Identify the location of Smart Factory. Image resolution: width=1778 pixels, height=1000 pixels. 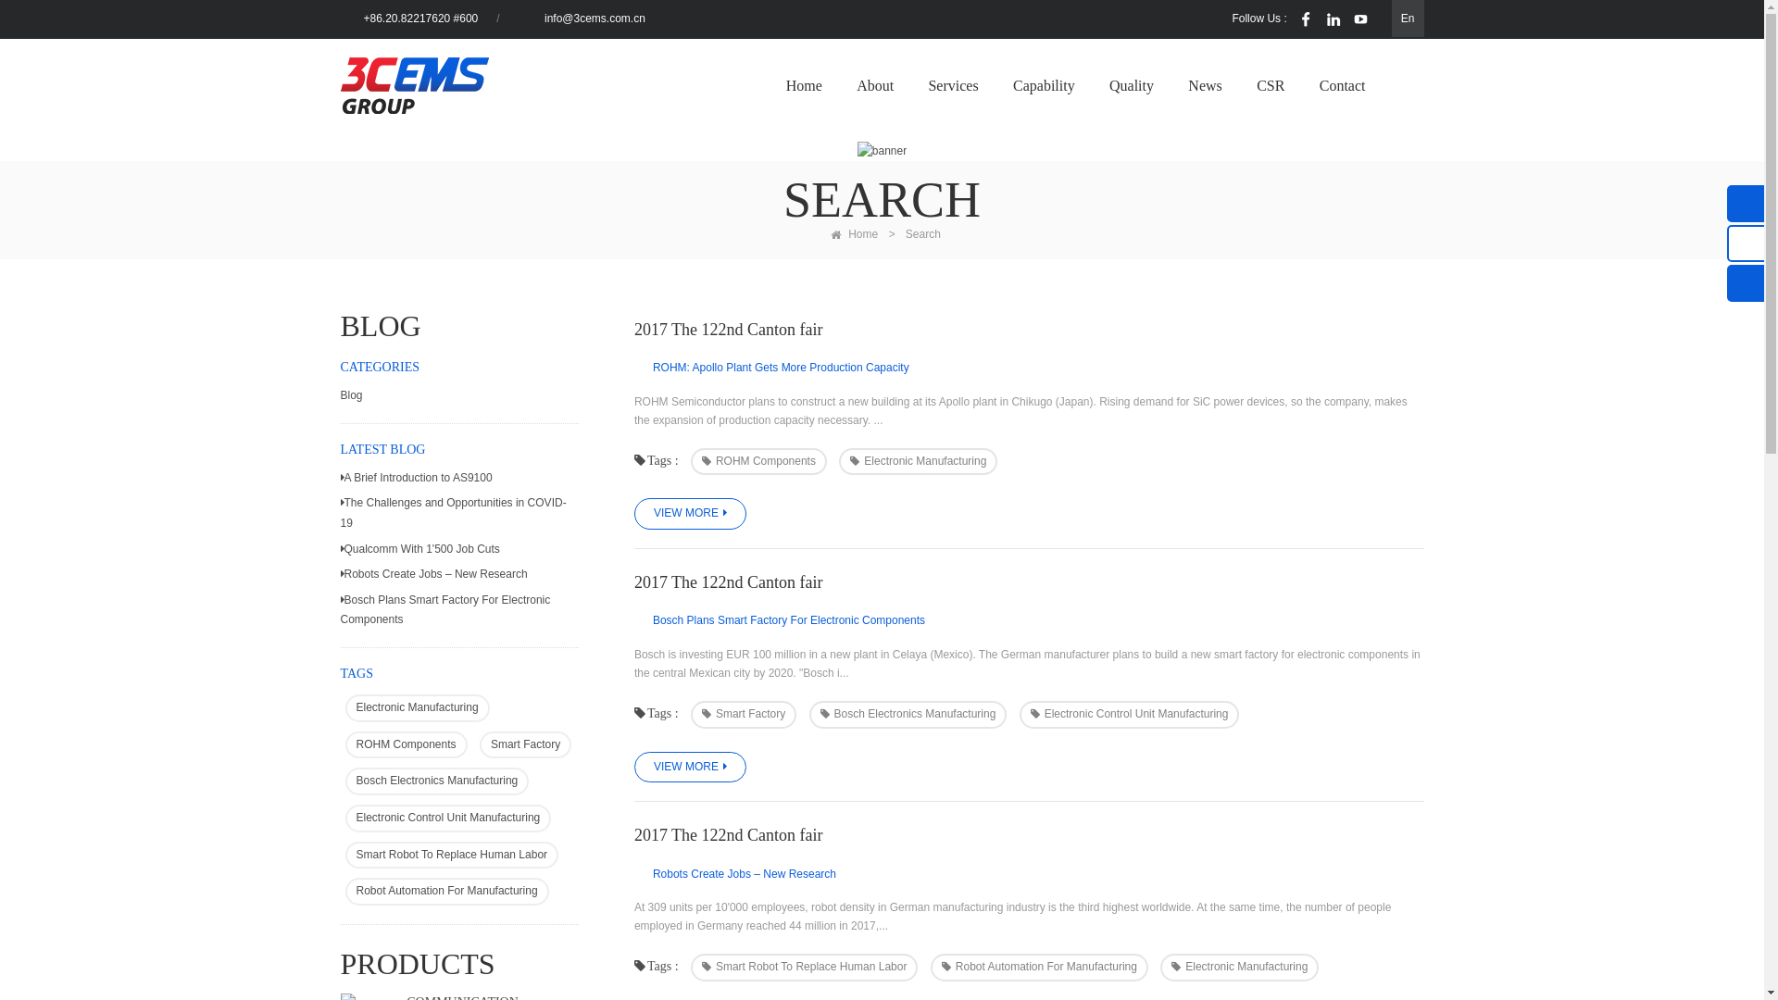
(526, 745).